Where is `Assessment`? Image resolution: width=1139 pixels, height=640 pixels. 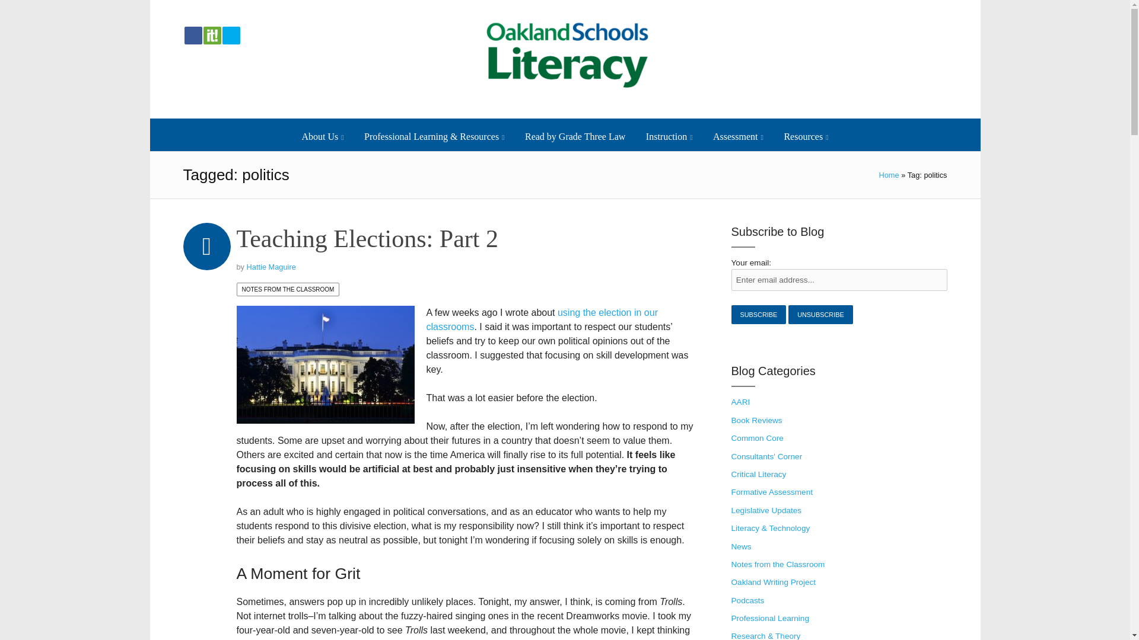 Assessment is located at coordinates (738, 136).